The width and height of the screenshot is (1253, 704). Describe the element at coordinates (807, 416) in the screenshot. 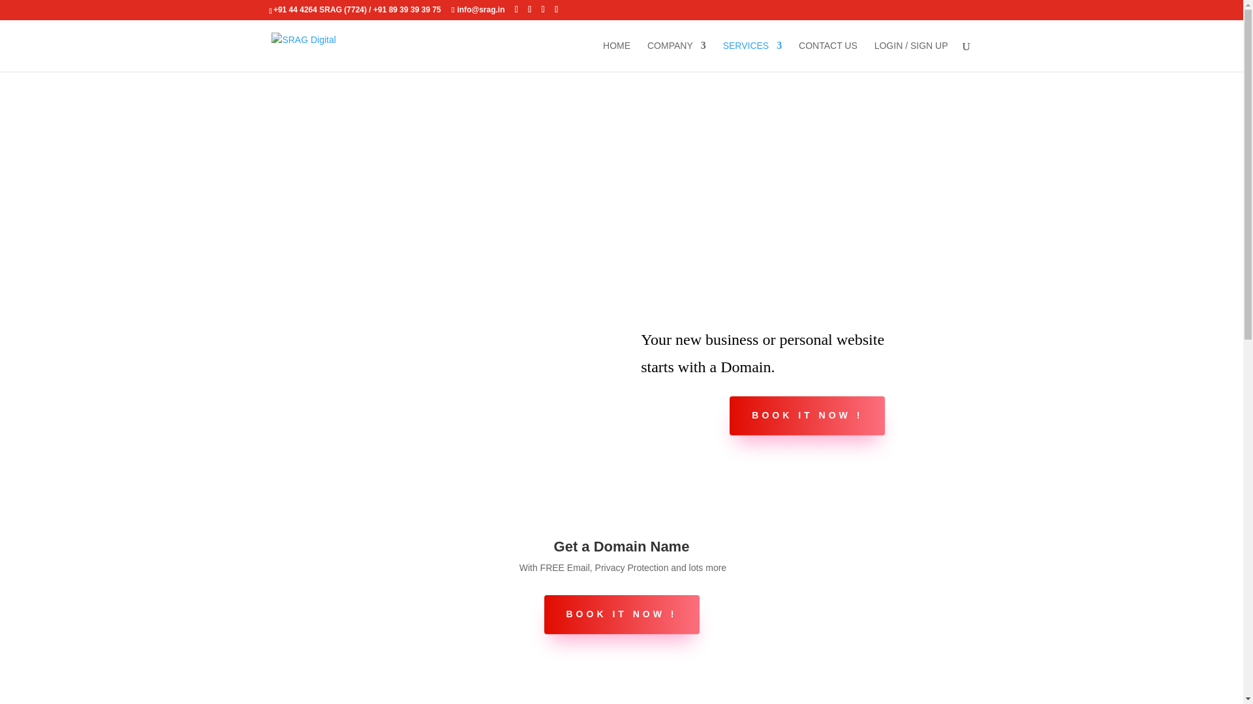

I see `BOOK IT NOW !` at that location.